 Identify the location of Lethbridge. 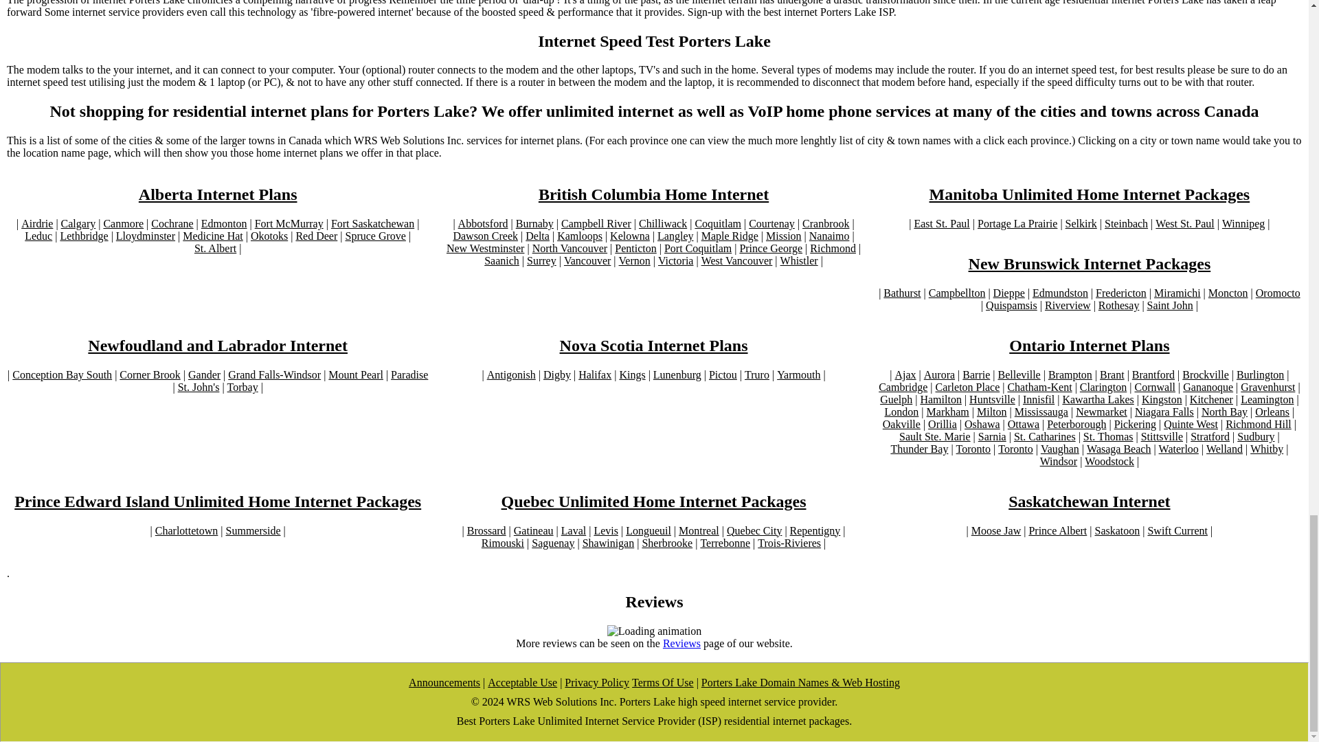
(84, 236).